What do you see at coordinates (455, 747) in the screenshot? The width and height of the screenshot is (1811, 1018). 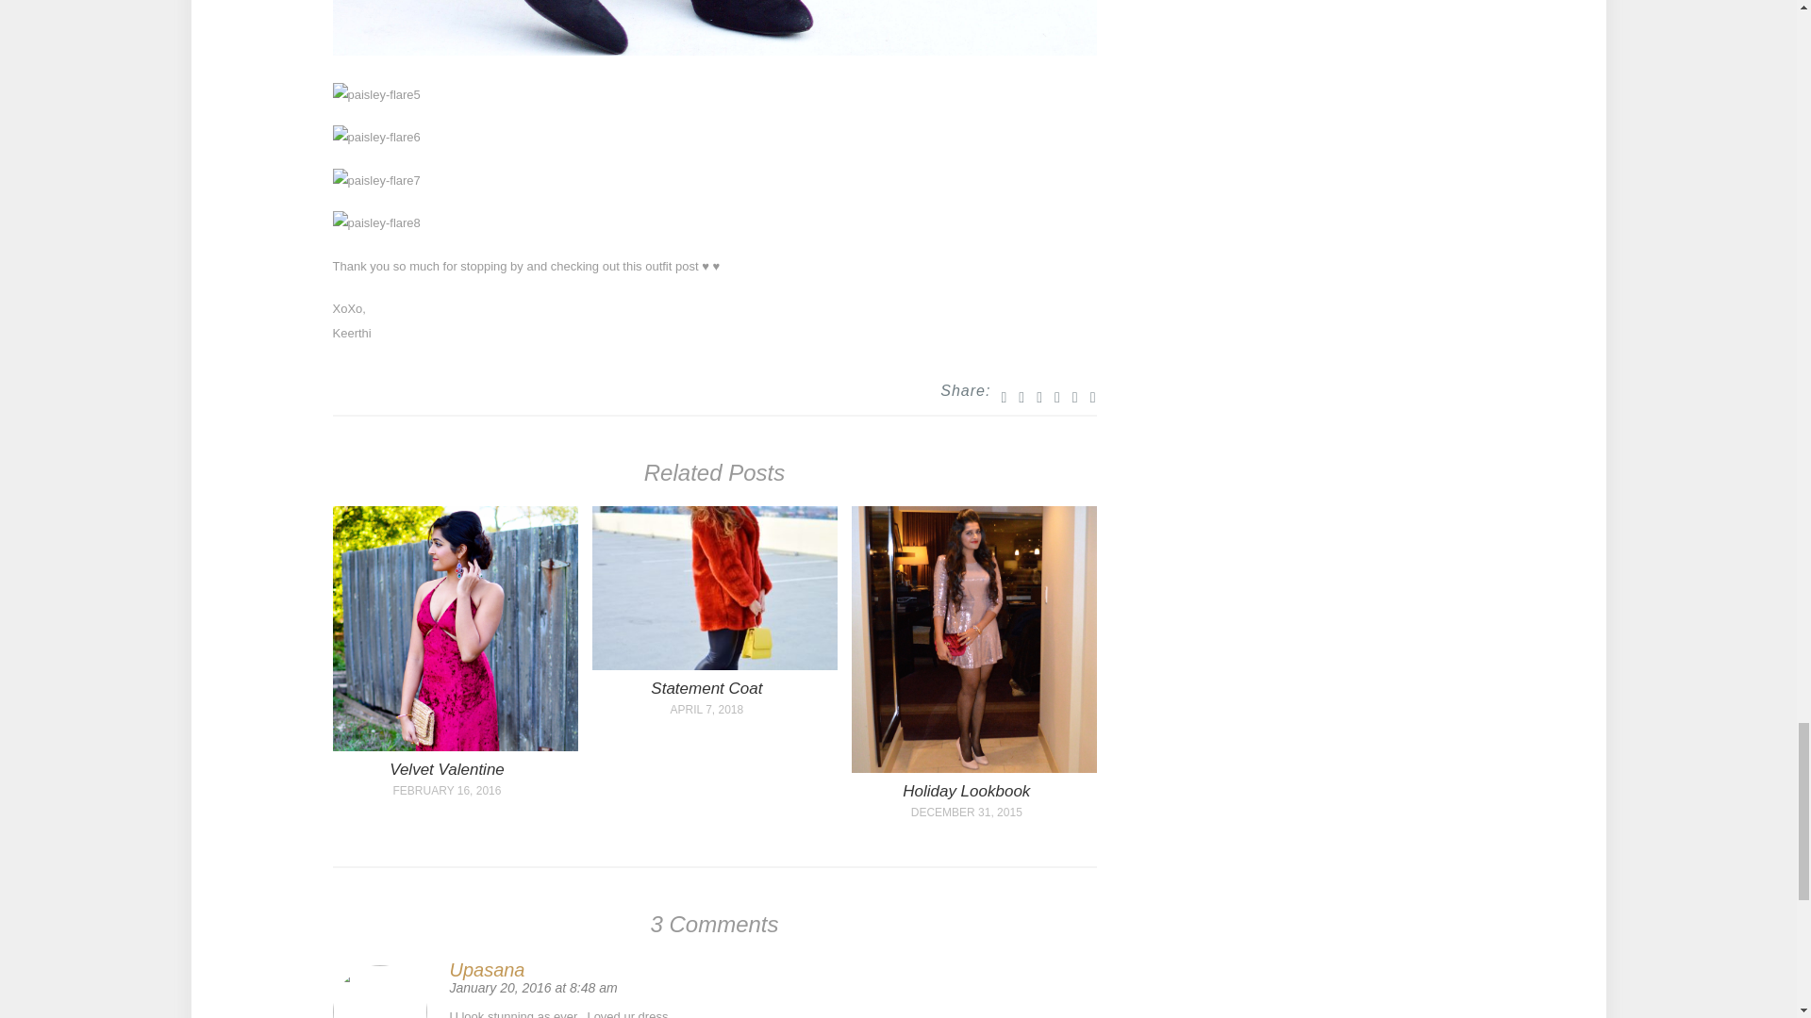 I see `Permanent` at bounding box center [455, 747].